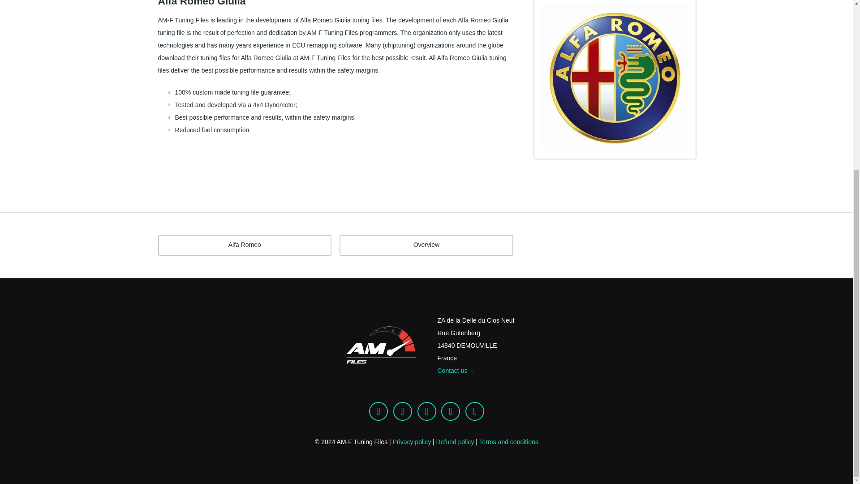 This screenshot has width=860, height=484. What do you see at coordinates (378, 411) in the screenshot?
I see `Skype` at bounding box center [378, 411].